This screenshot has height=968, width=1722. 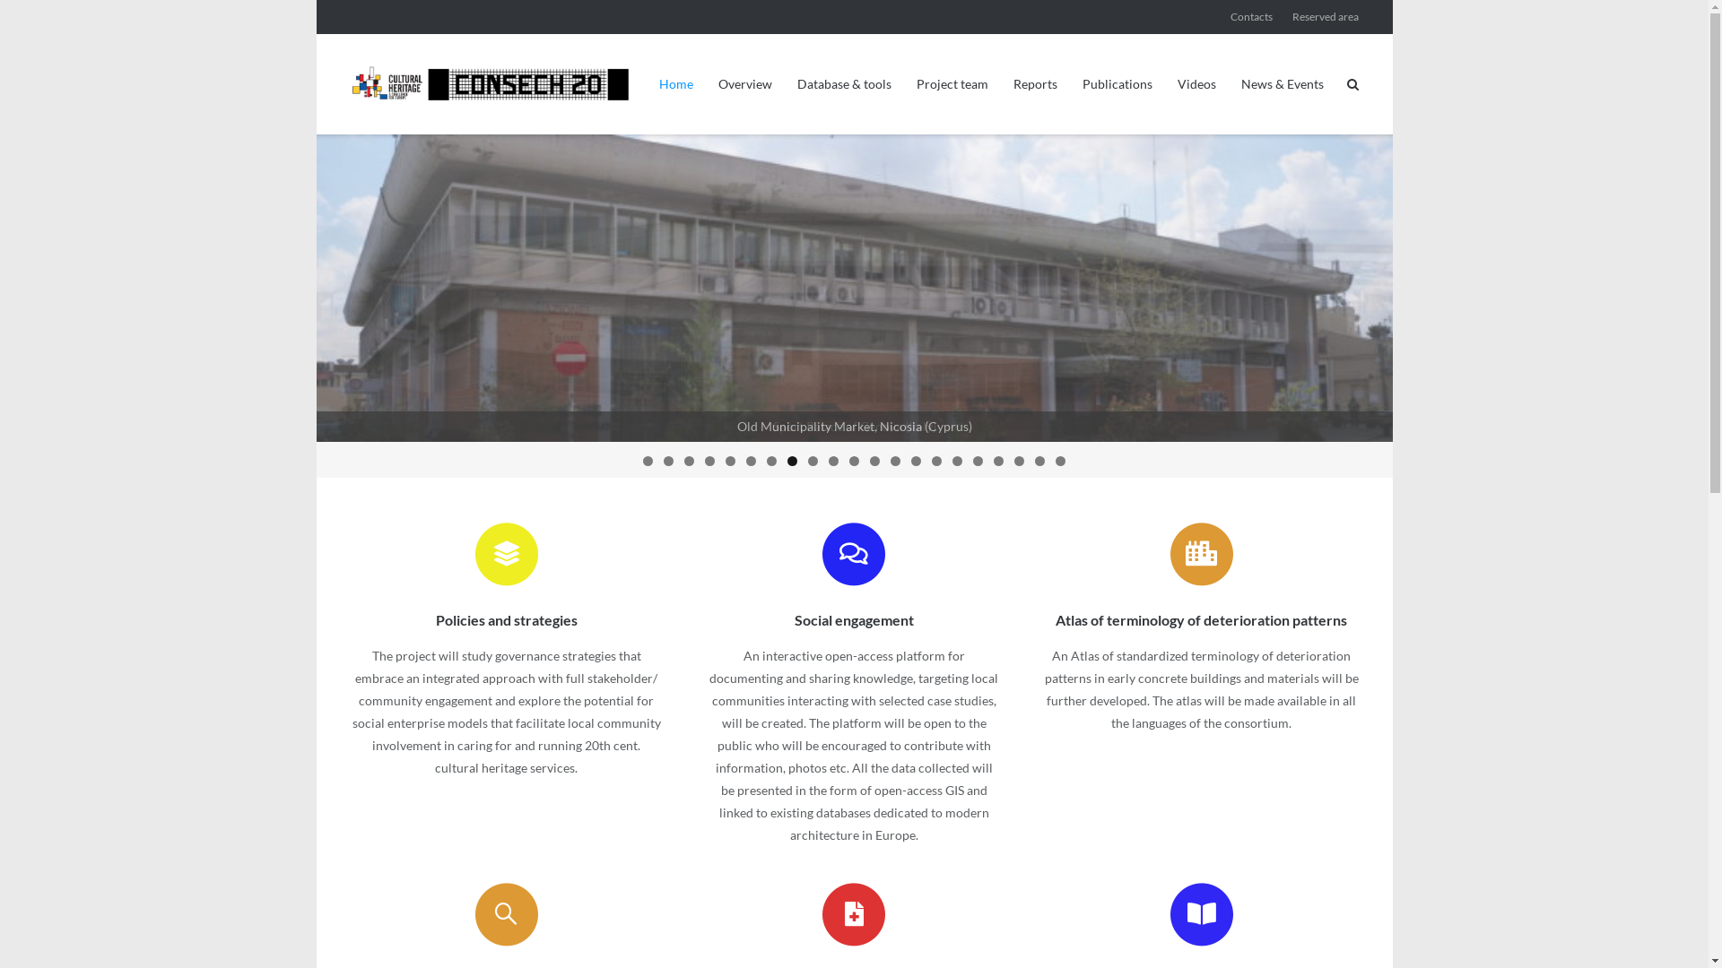 What do you see at coordinates (1196, 84) in the screenshot?
I see `Videos` at bounding box center [1196, 84].